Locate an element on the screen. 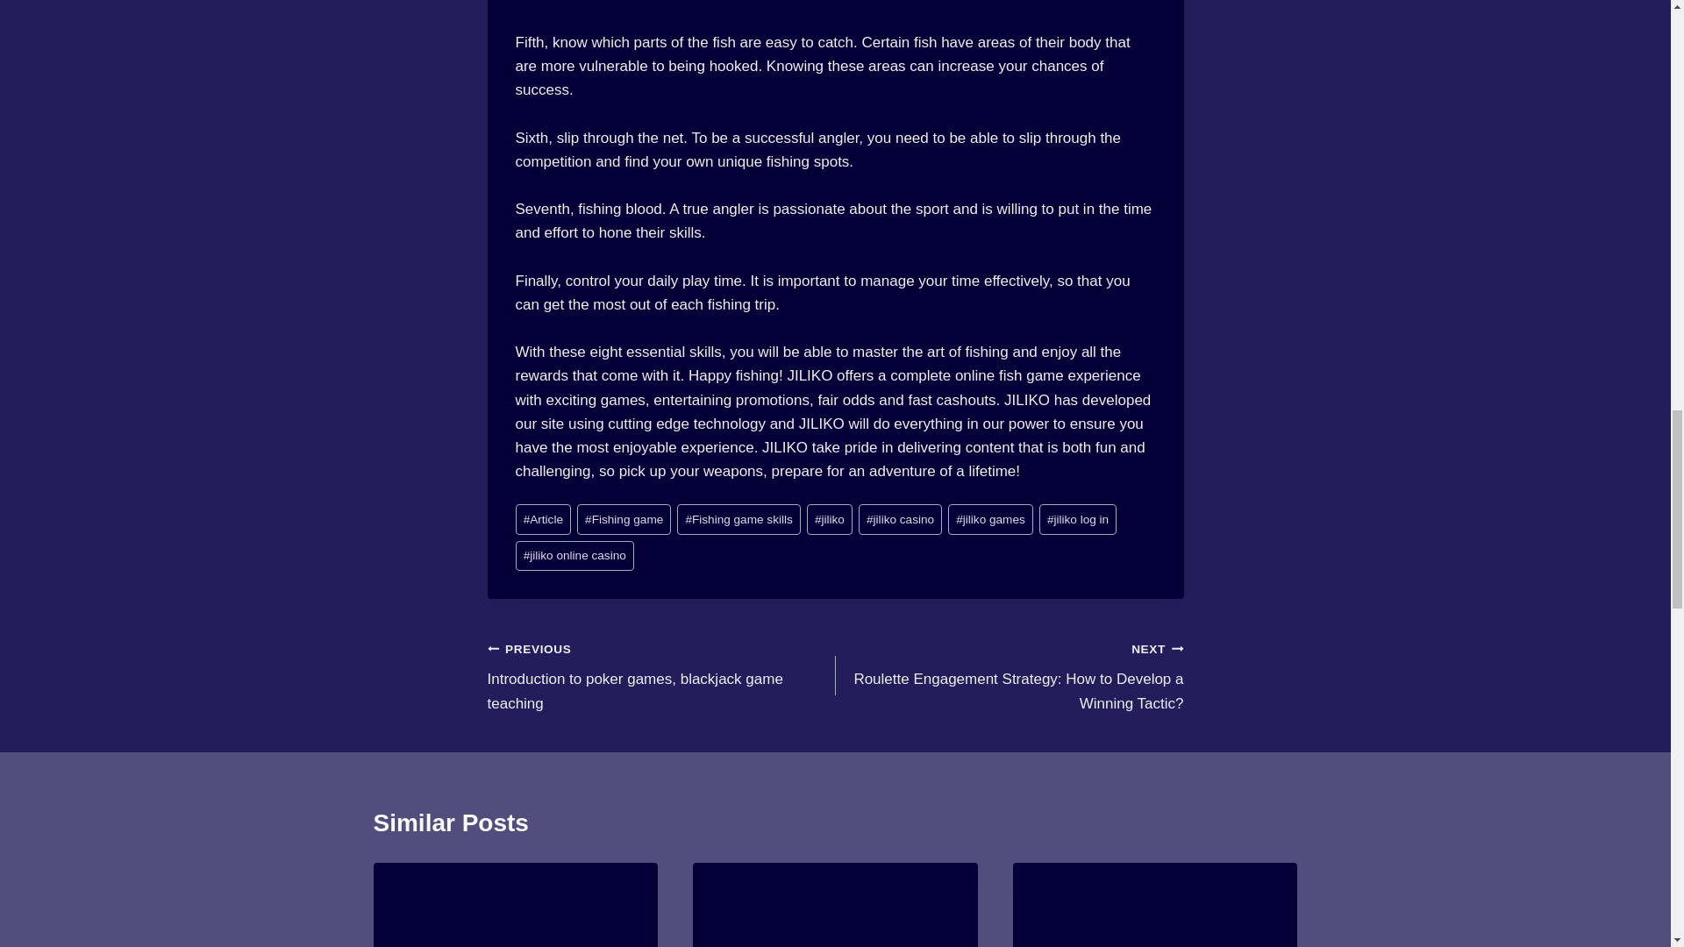 The image size is (1684, 947). jiliko casino is located at coordinates (900, 519).